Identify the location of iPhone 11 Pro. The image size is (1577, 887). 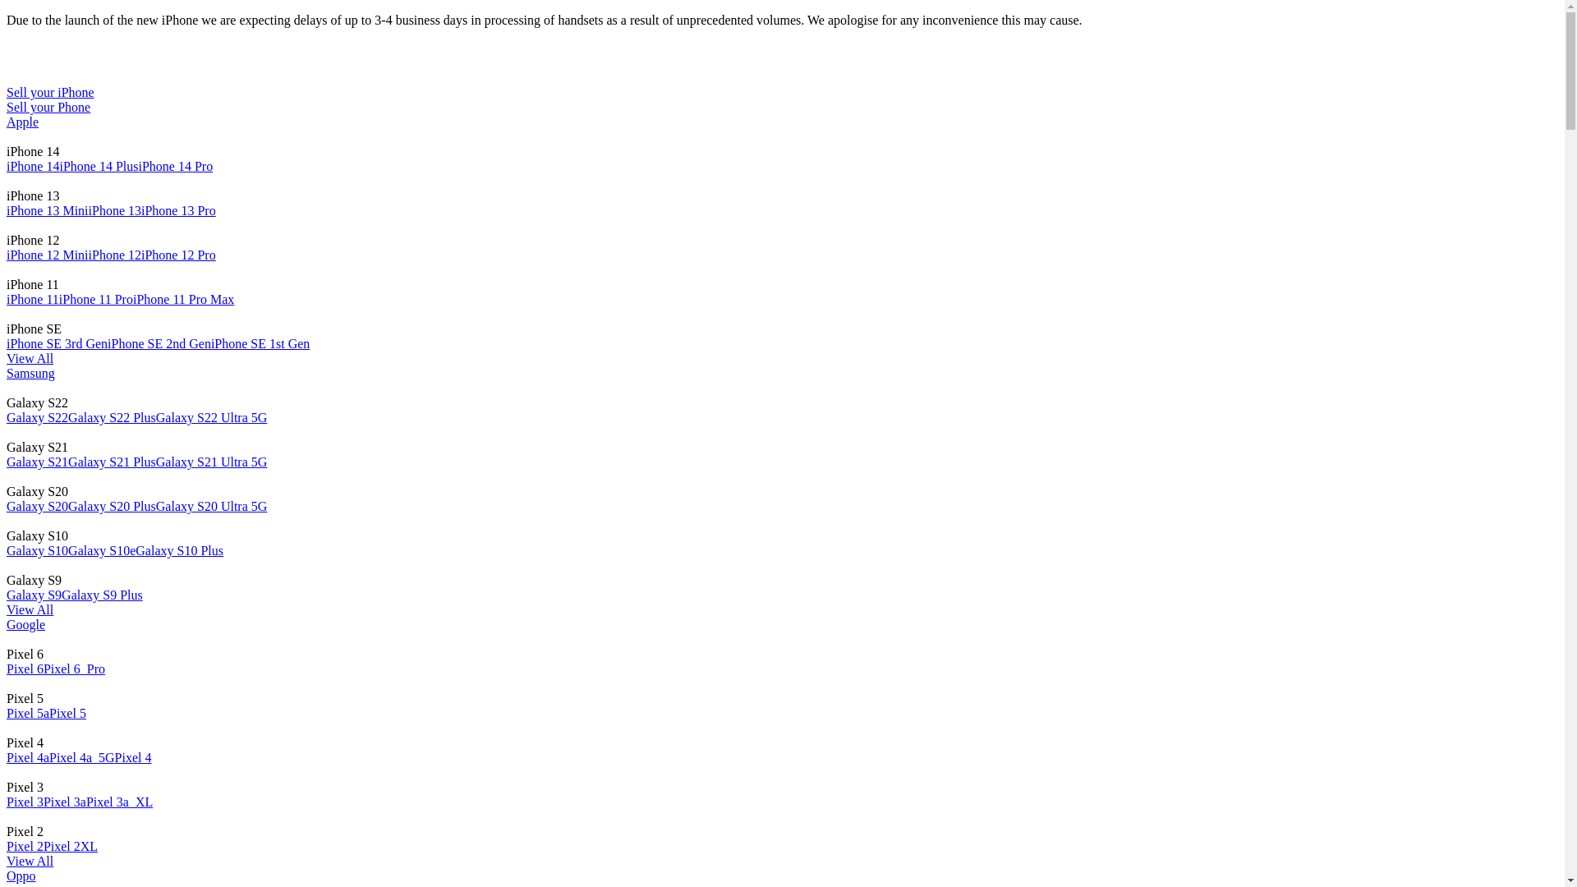
(96, 299).